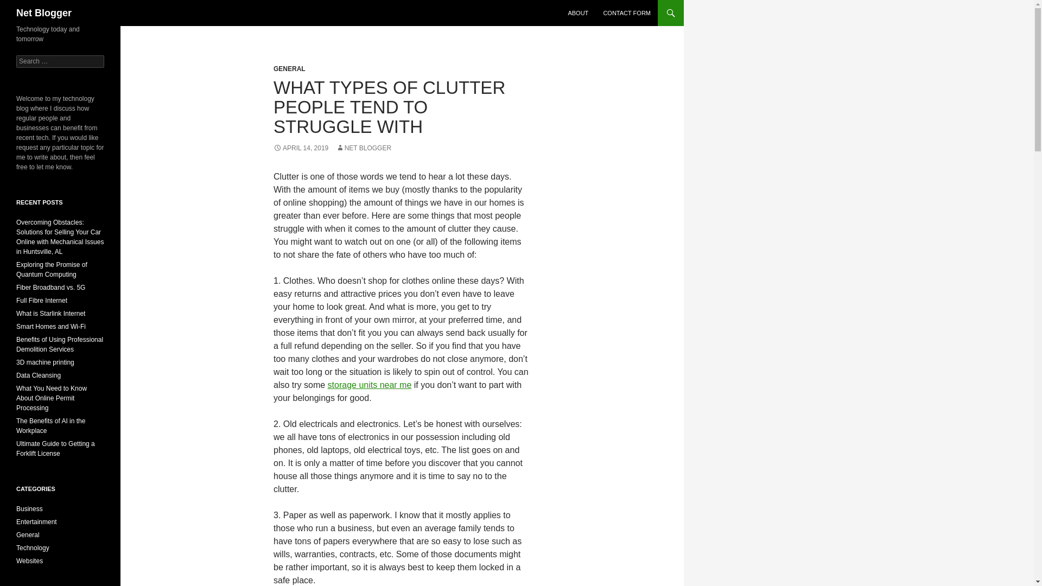 This screenshot has height=586, width=1042. What do you see at coordinates (22, 6) in the screenshot?
I see `Search` at bounding box center [22, 6].